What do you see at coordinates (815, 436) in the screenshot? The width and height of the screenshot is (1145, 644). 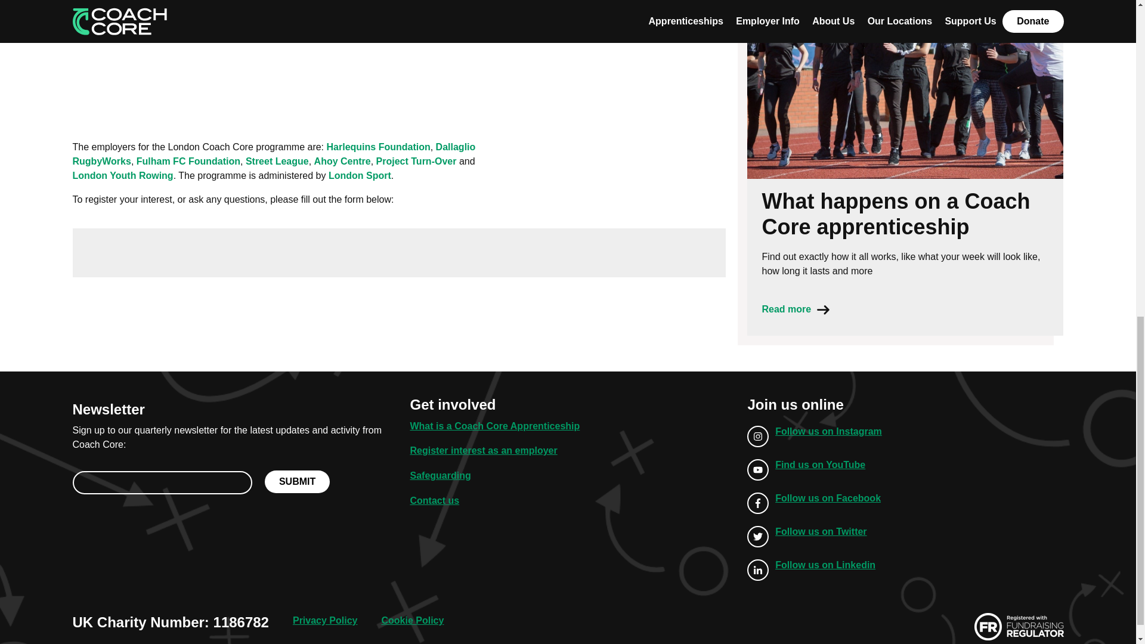 I see `Follow us on Instagram` at bounding box center [815, 436].